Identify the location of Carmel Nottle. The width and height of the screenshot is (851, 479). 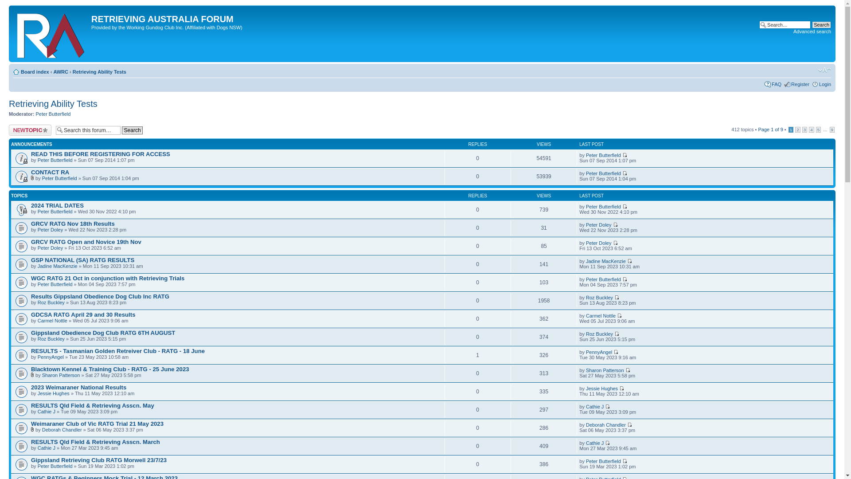
(52, 321).